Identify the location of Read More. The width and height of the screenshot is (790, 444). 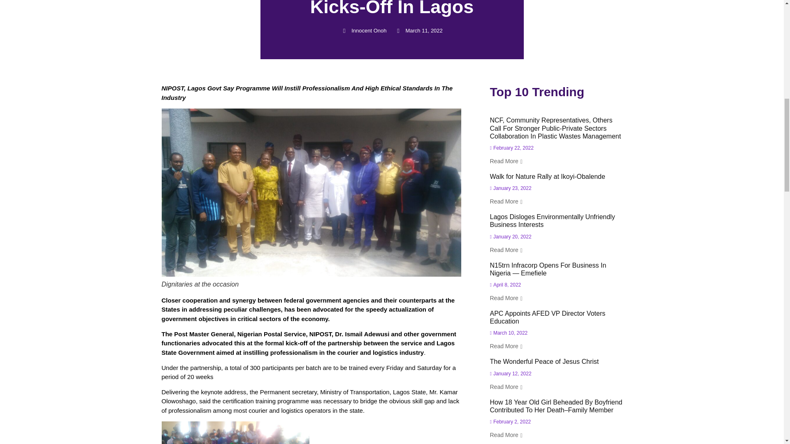
(506, 161).